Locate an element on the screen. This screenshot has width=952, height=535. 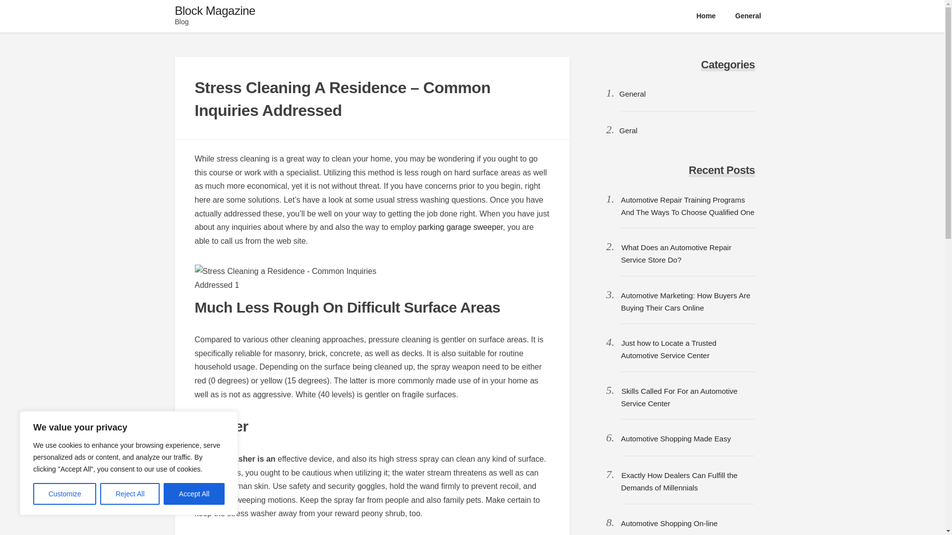
What Does an Automotive Repair Service Store Do? is located at coordinates (675, 254).